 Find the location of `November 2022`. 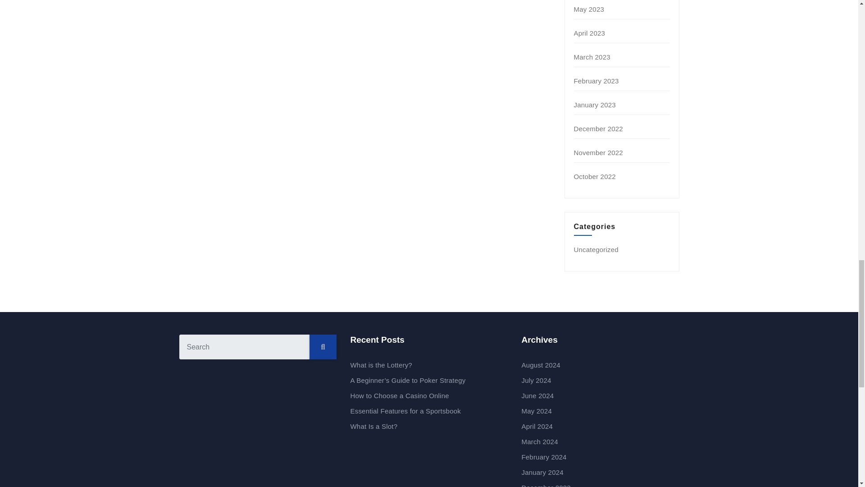

November 2022 is located at coordinates (598, 152).